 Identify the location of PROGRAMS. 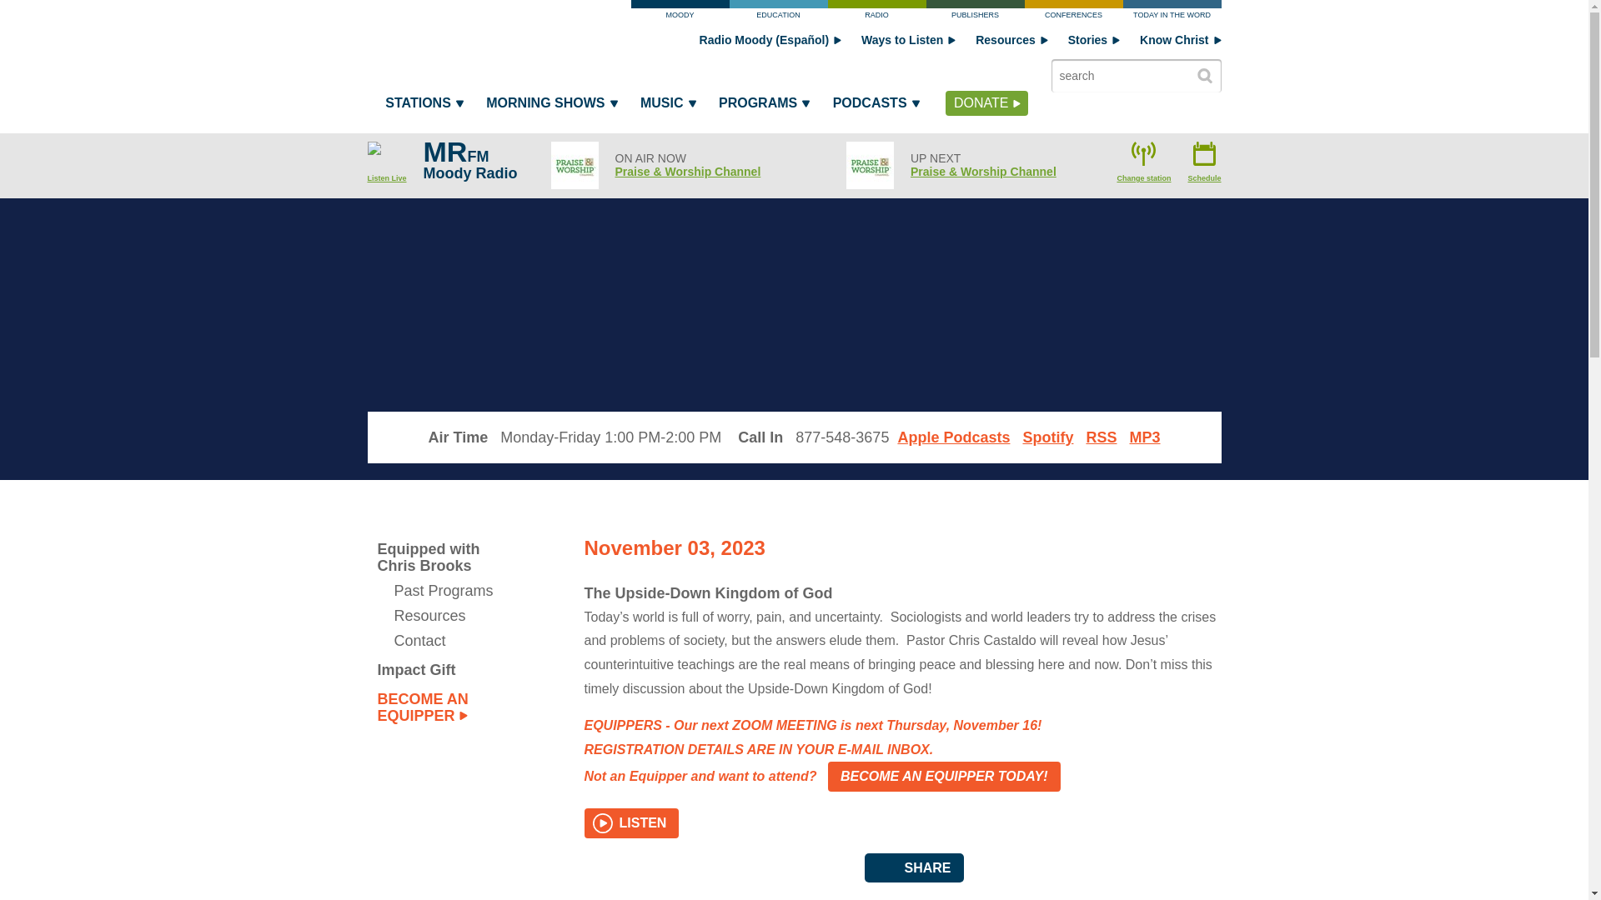
(762, 107).